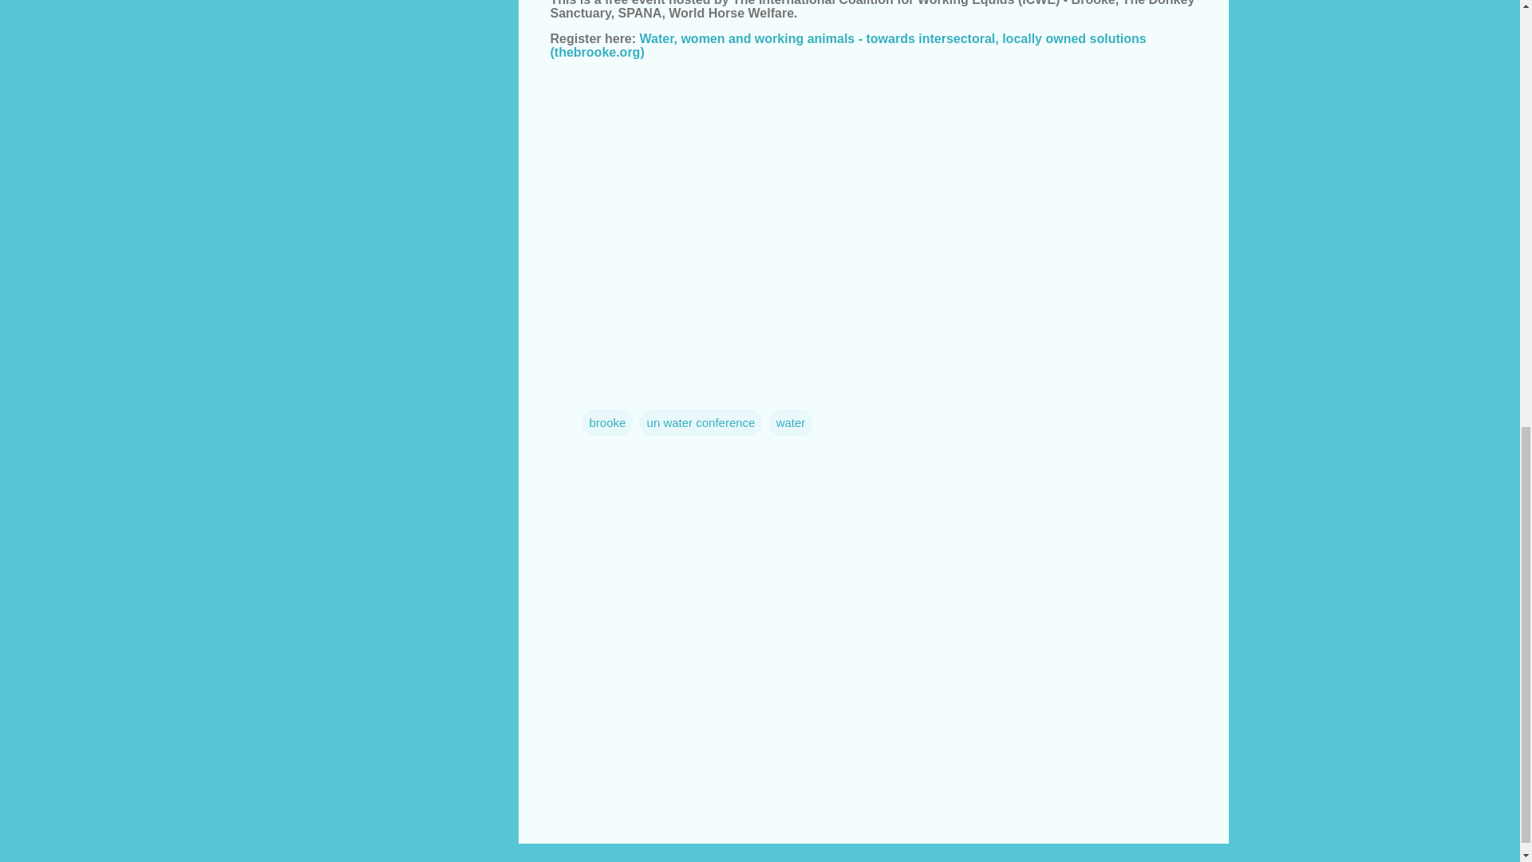  What do you see at coordinates (701, 423) in the screenshot?
I see `un water conference` at bounding box center [701, 423].